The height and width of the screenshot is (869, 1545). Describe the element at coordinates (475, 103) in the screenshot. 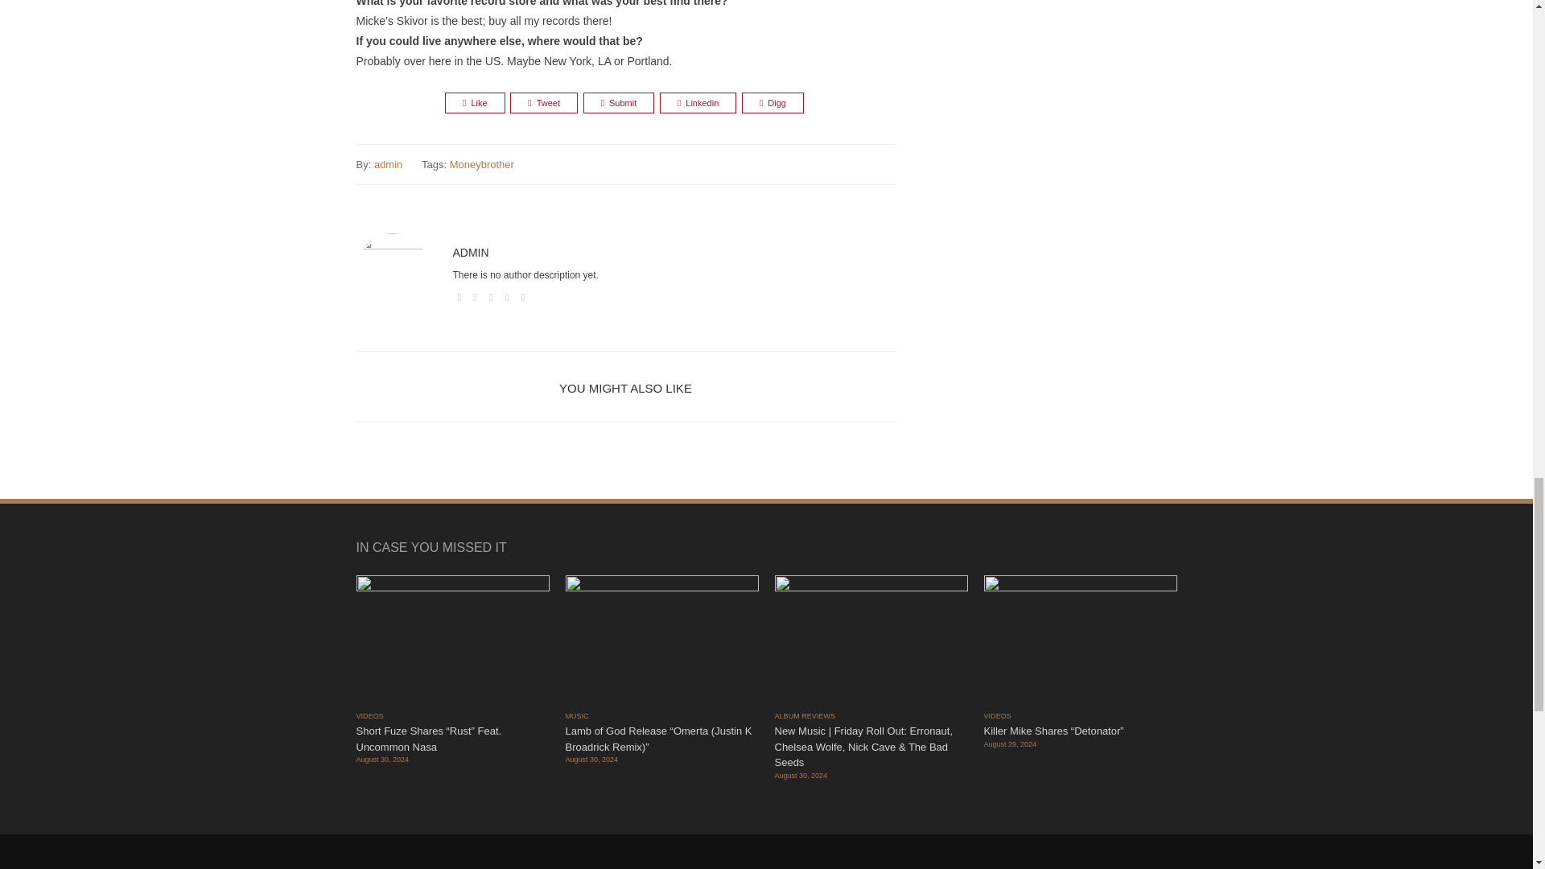

I see `Like` at that location.